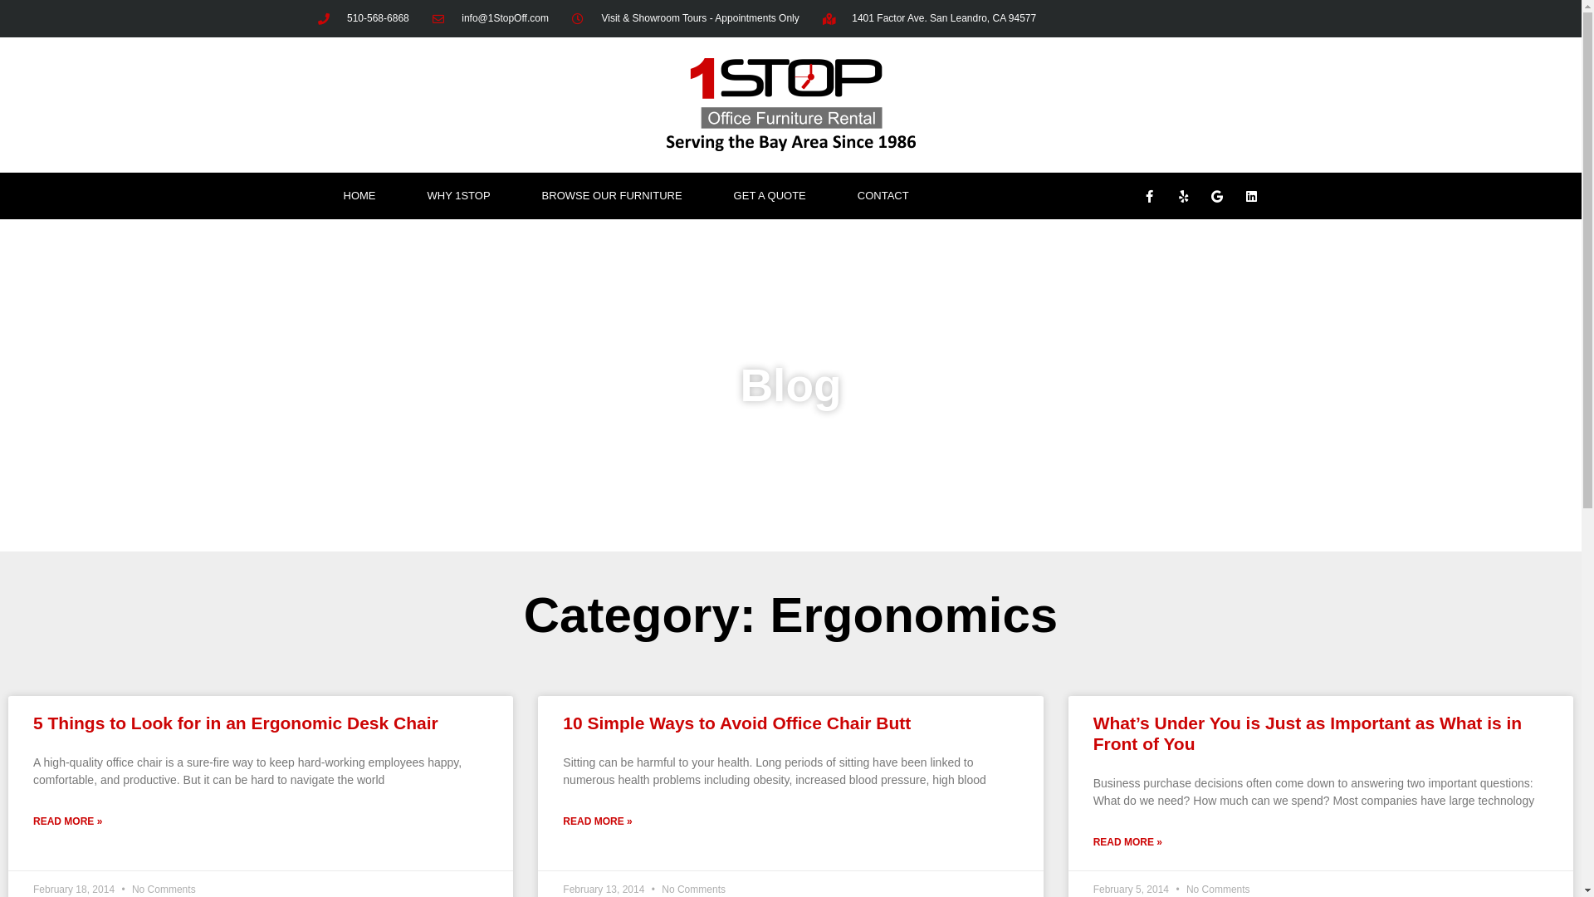 The image size is (1594, 897). I want to click on 5 Things to Look for in an Ergonomic Desk Chair, so click(236, 723).